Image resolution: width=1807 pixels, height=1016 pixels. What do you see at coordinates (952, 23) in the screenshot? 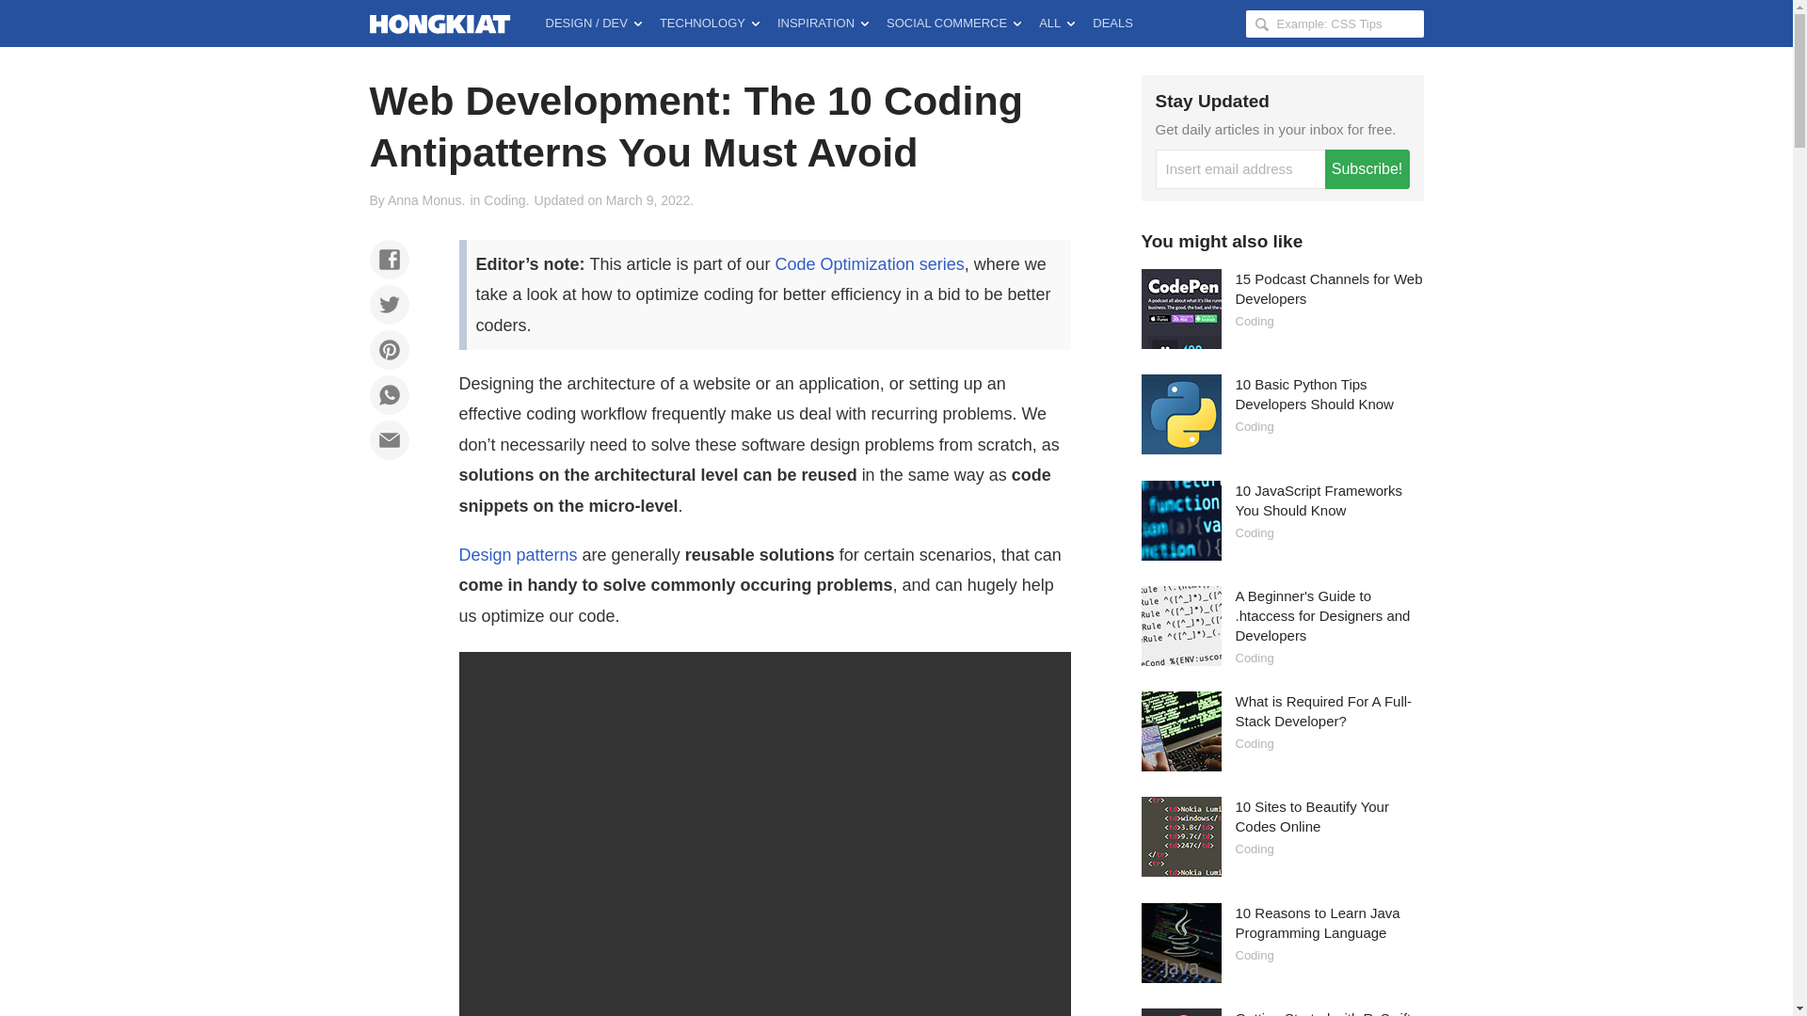
I see `SOCIAL COMMERCE` at bounding box center [952, 23].